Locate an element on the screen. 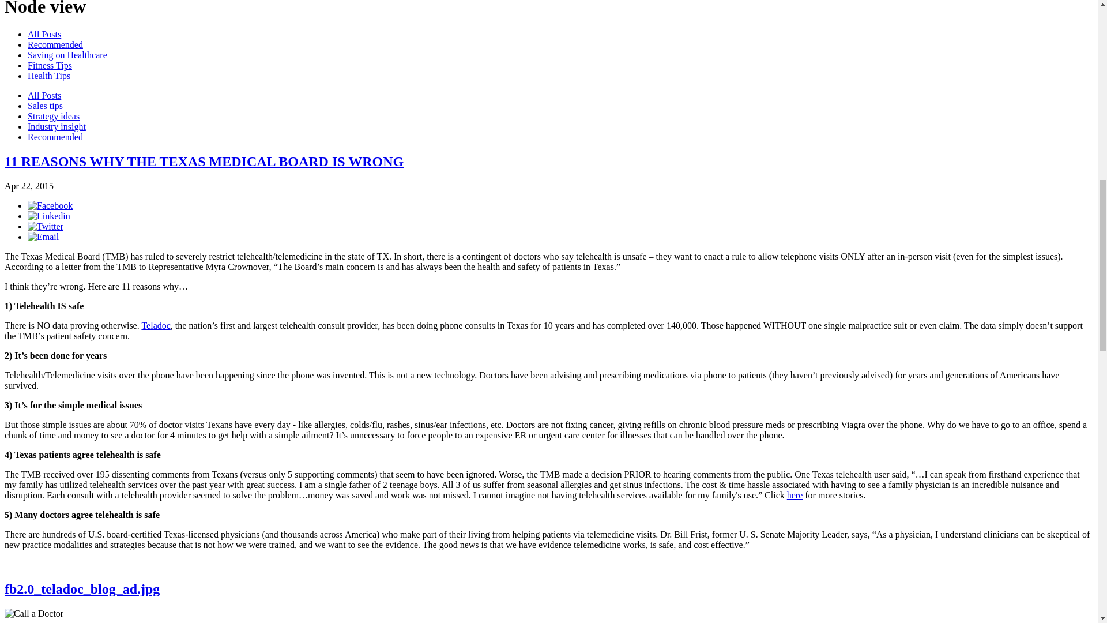 Image resolution: width=1107 pixels, height=623 pixels. Strategy ideas is located at coordinates (54, 116).